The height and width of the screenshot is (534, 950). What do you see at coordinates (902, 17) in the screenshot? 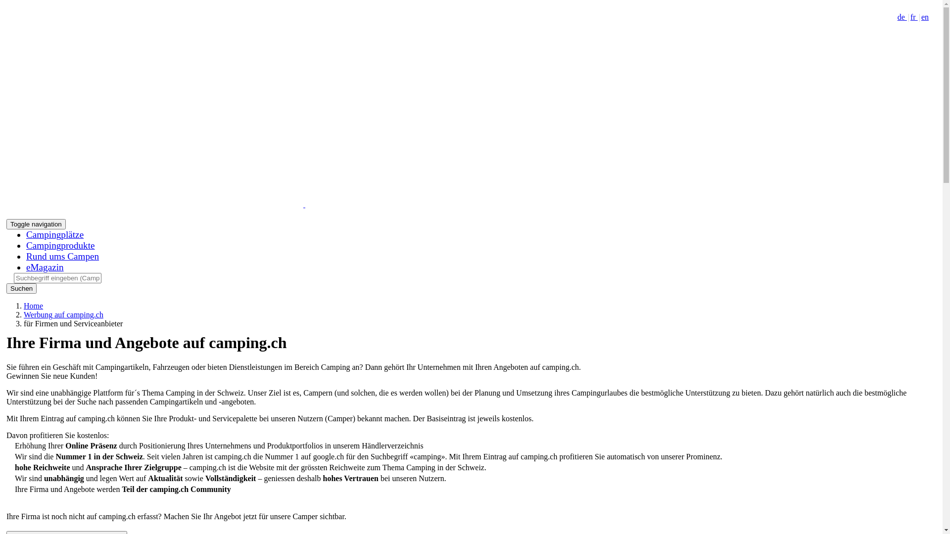
I see `de` at bounding box center [902, 17].